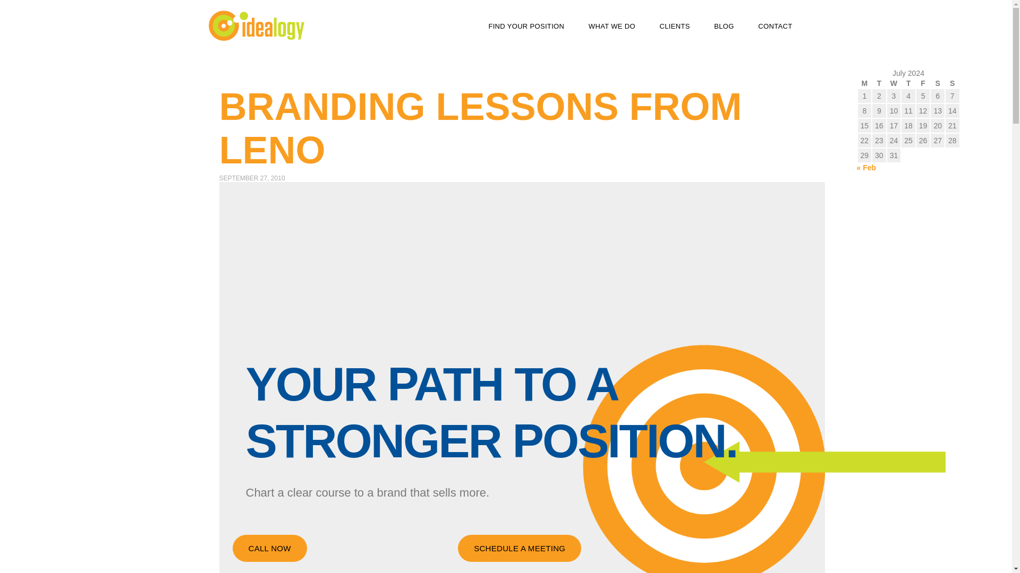  What do you see at coordinates (269, 548) in the screenshot?
I see `CALL NOW` at bounding box center [269, 548].